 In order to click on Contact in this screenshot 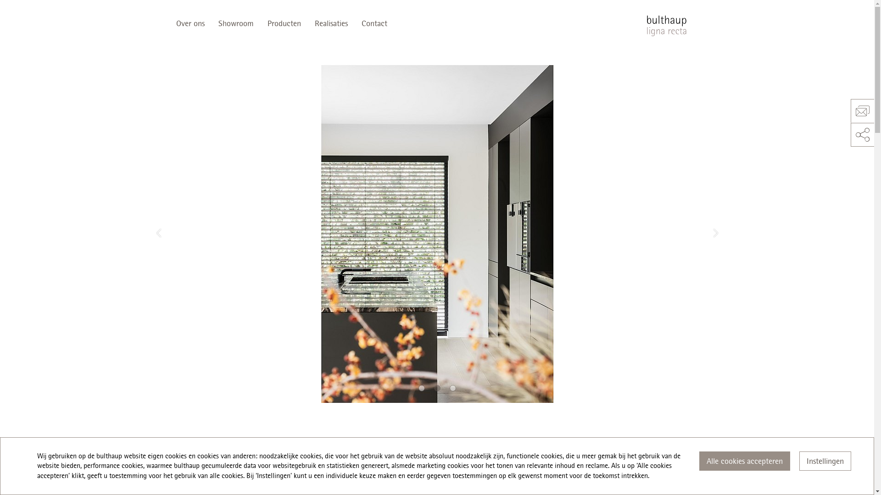, I will do `click(374, 23)`.